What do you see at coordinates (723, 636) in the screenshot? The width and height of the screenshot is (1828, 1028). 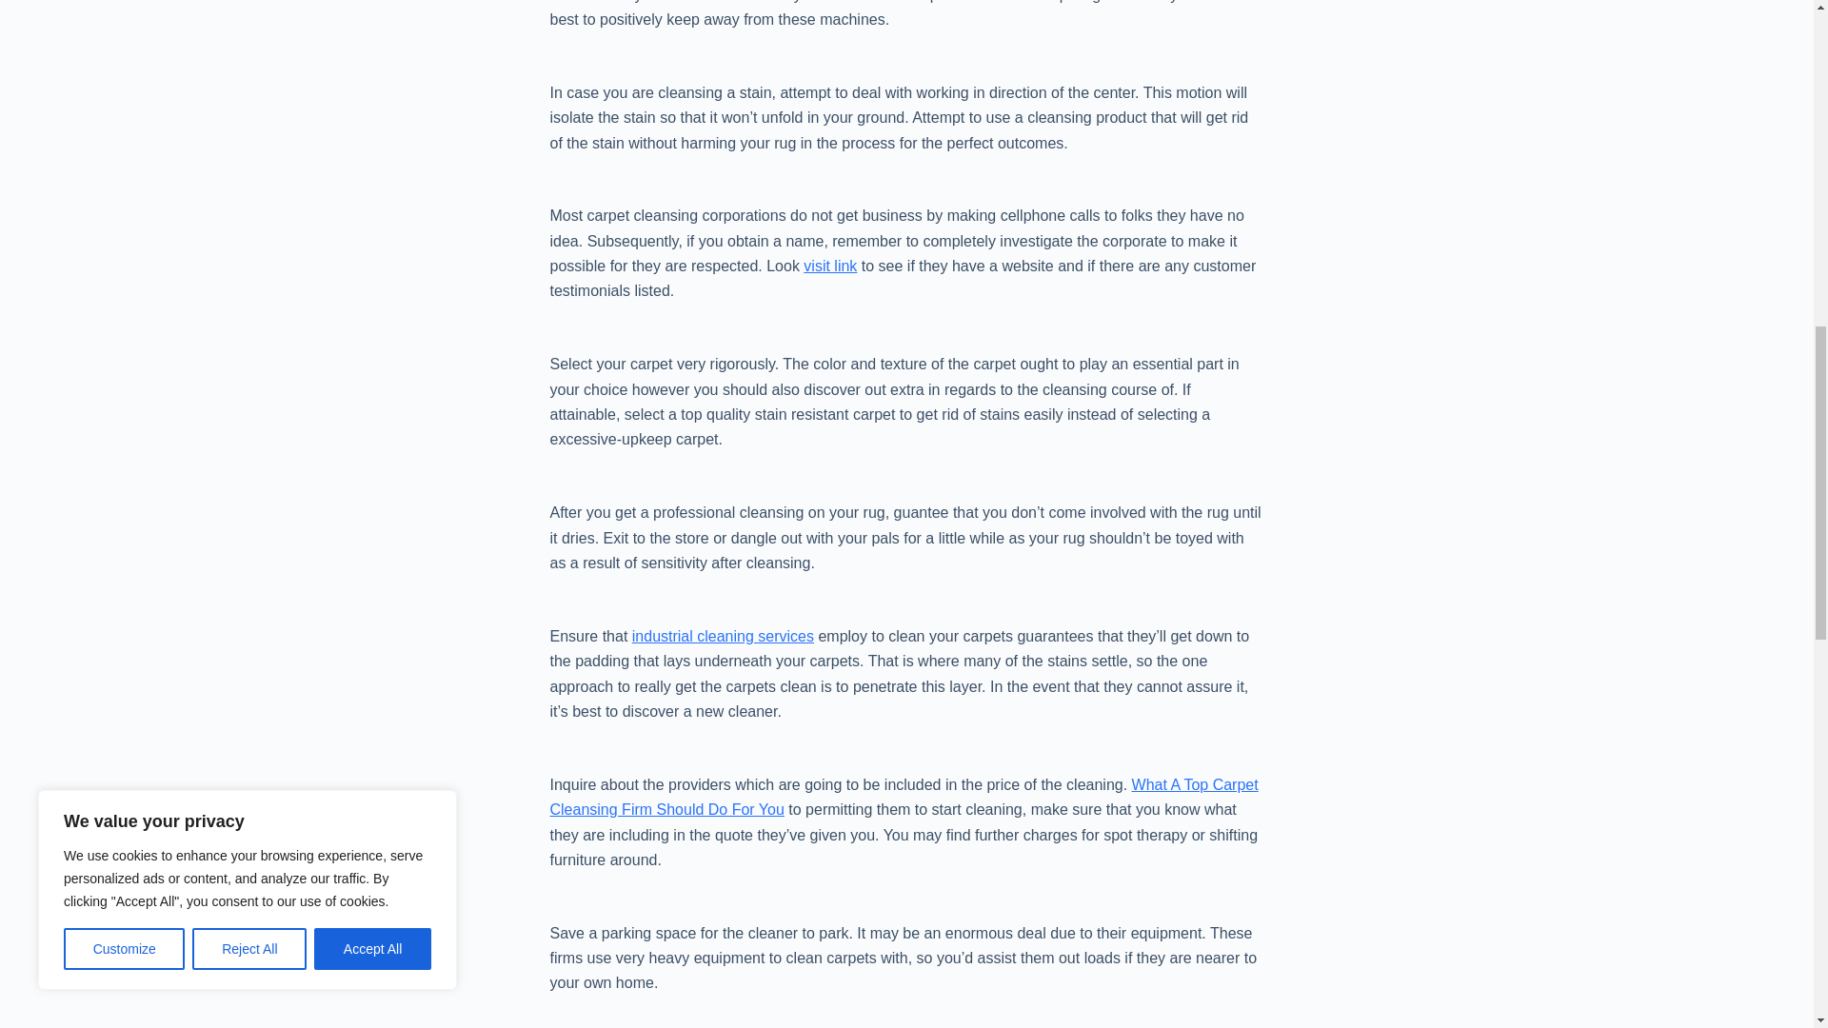 I see `industrial cleaning services` at bounding box center [723, 636].